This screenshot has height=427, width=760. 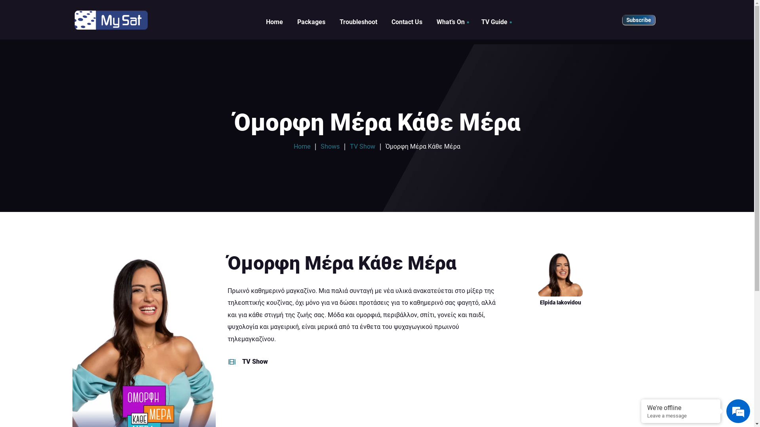 What do you see at coordinates (407, 22) in the screenshot?
I see `Contact Us` at bounding box center [407, 22].